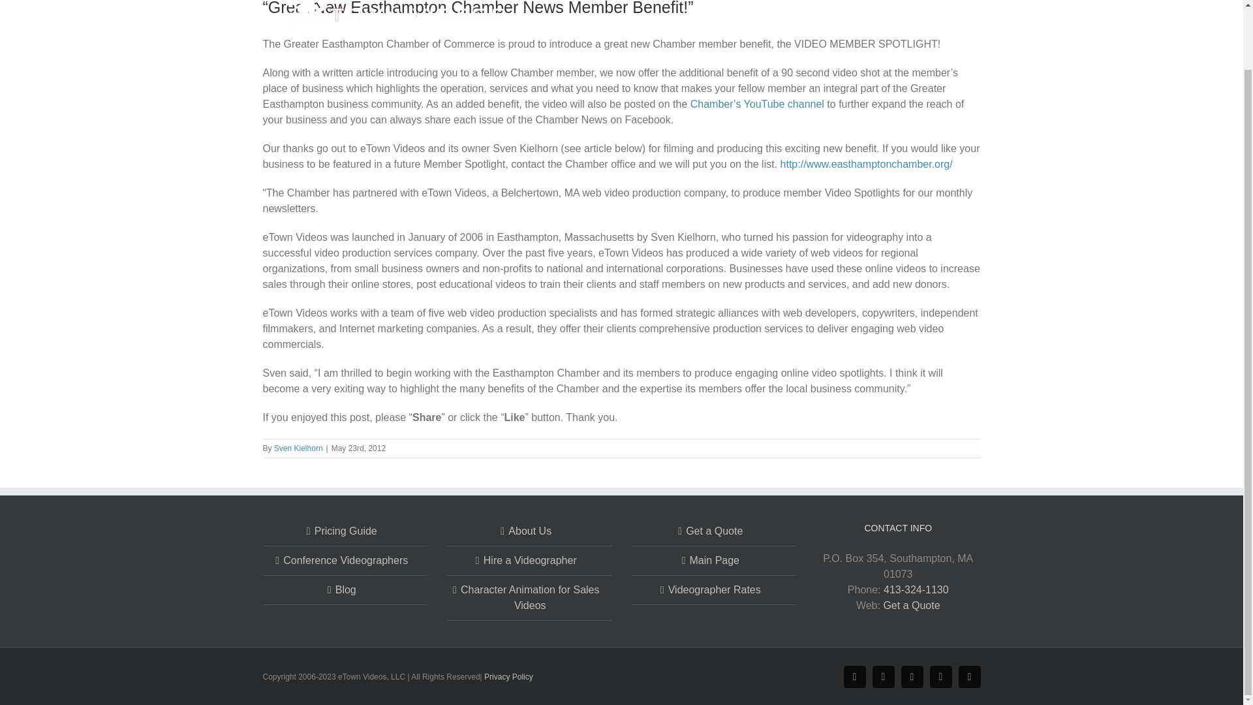 The width and height of the screenshot is (1253, 705). Describe the element at coordinates (863, 8) in the screenshot. I see `Services` at that location.